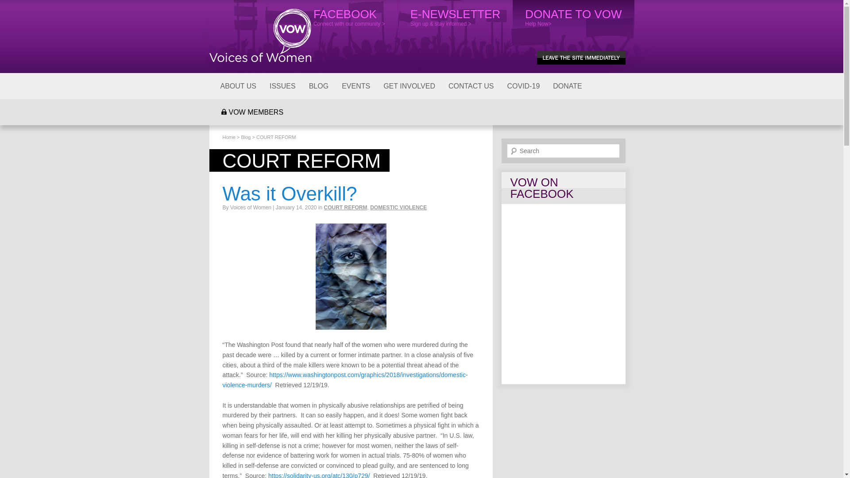 The height and width of the screenshot is (478, 850). What do you see at coordinates (245, 137) in the screenshot?
I see `Go to Blog.` at bounding box center [245, 137].